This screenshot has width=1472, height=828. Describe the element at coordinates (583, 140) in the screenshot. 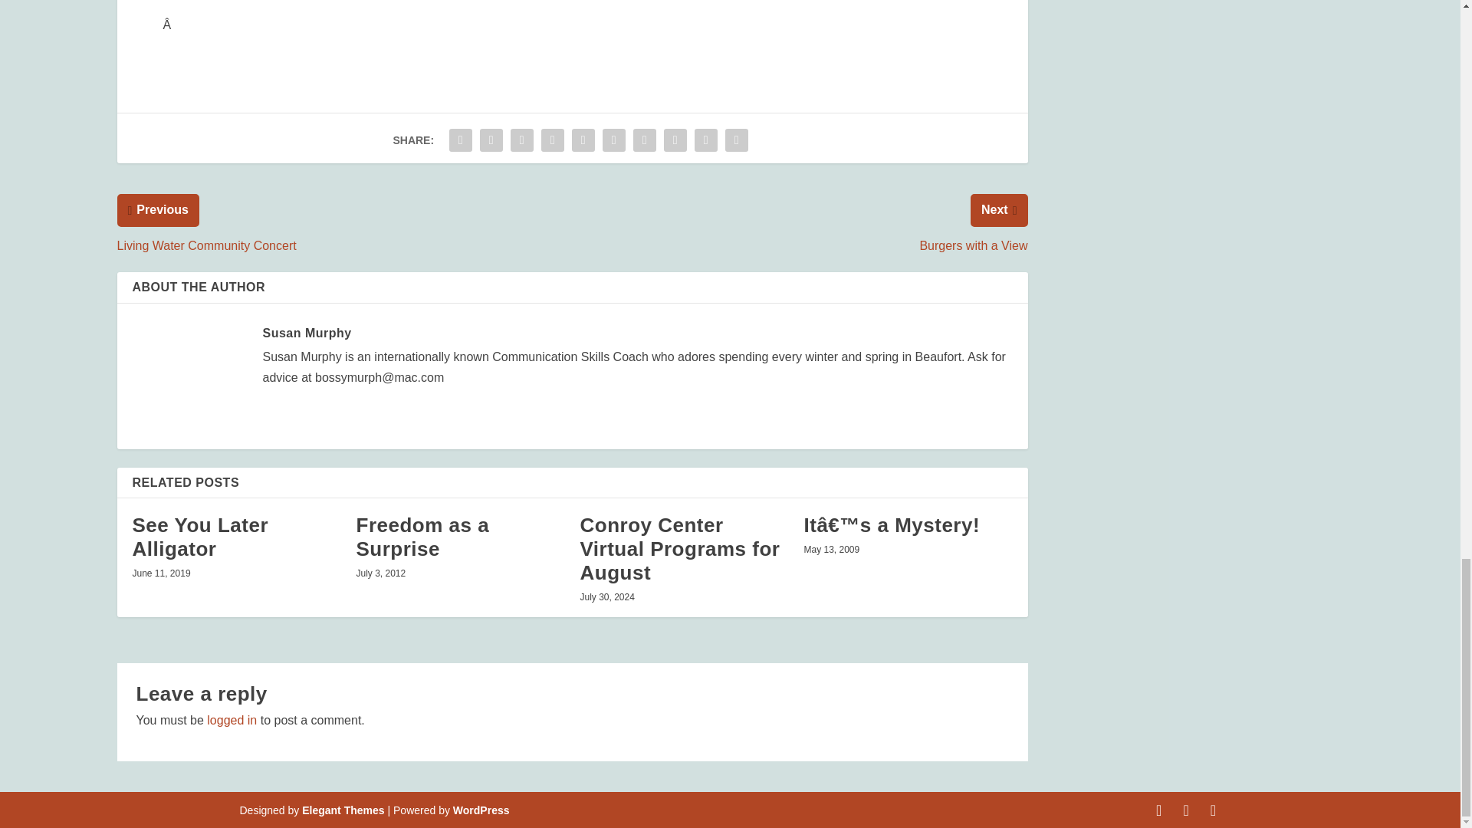

I see `Share "The Bossy Critic" via Pinterest` at that location.